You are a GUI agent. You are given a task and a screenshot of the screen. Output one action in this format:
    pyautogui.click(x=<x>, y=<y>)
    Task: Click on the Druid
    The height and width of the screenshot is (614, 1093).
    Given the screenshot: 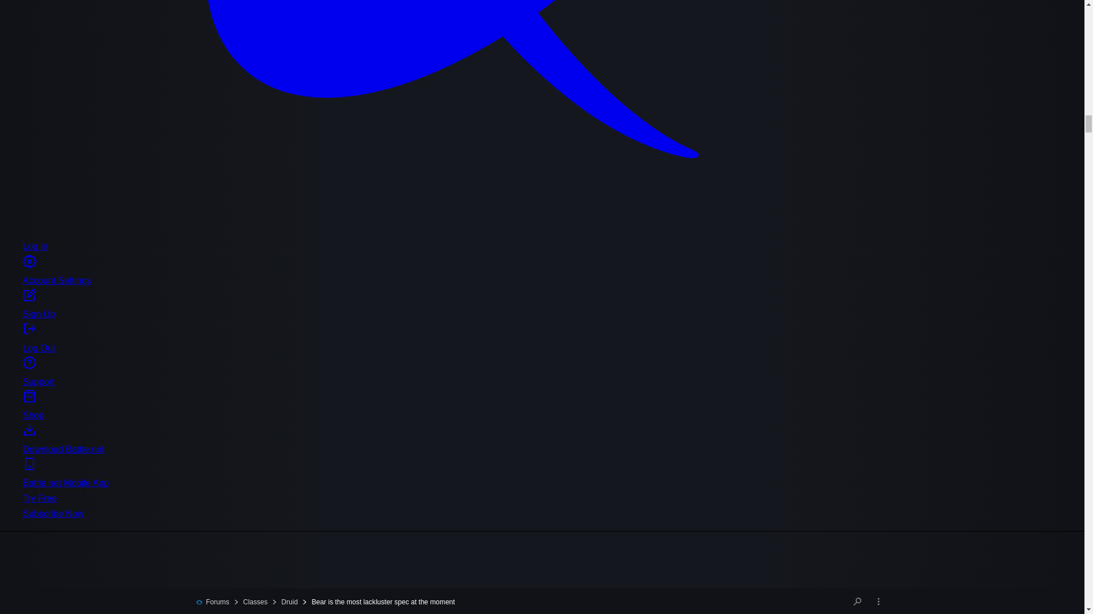 What is the action you would take?
    pyautogui.click(x=284, y=601)
    